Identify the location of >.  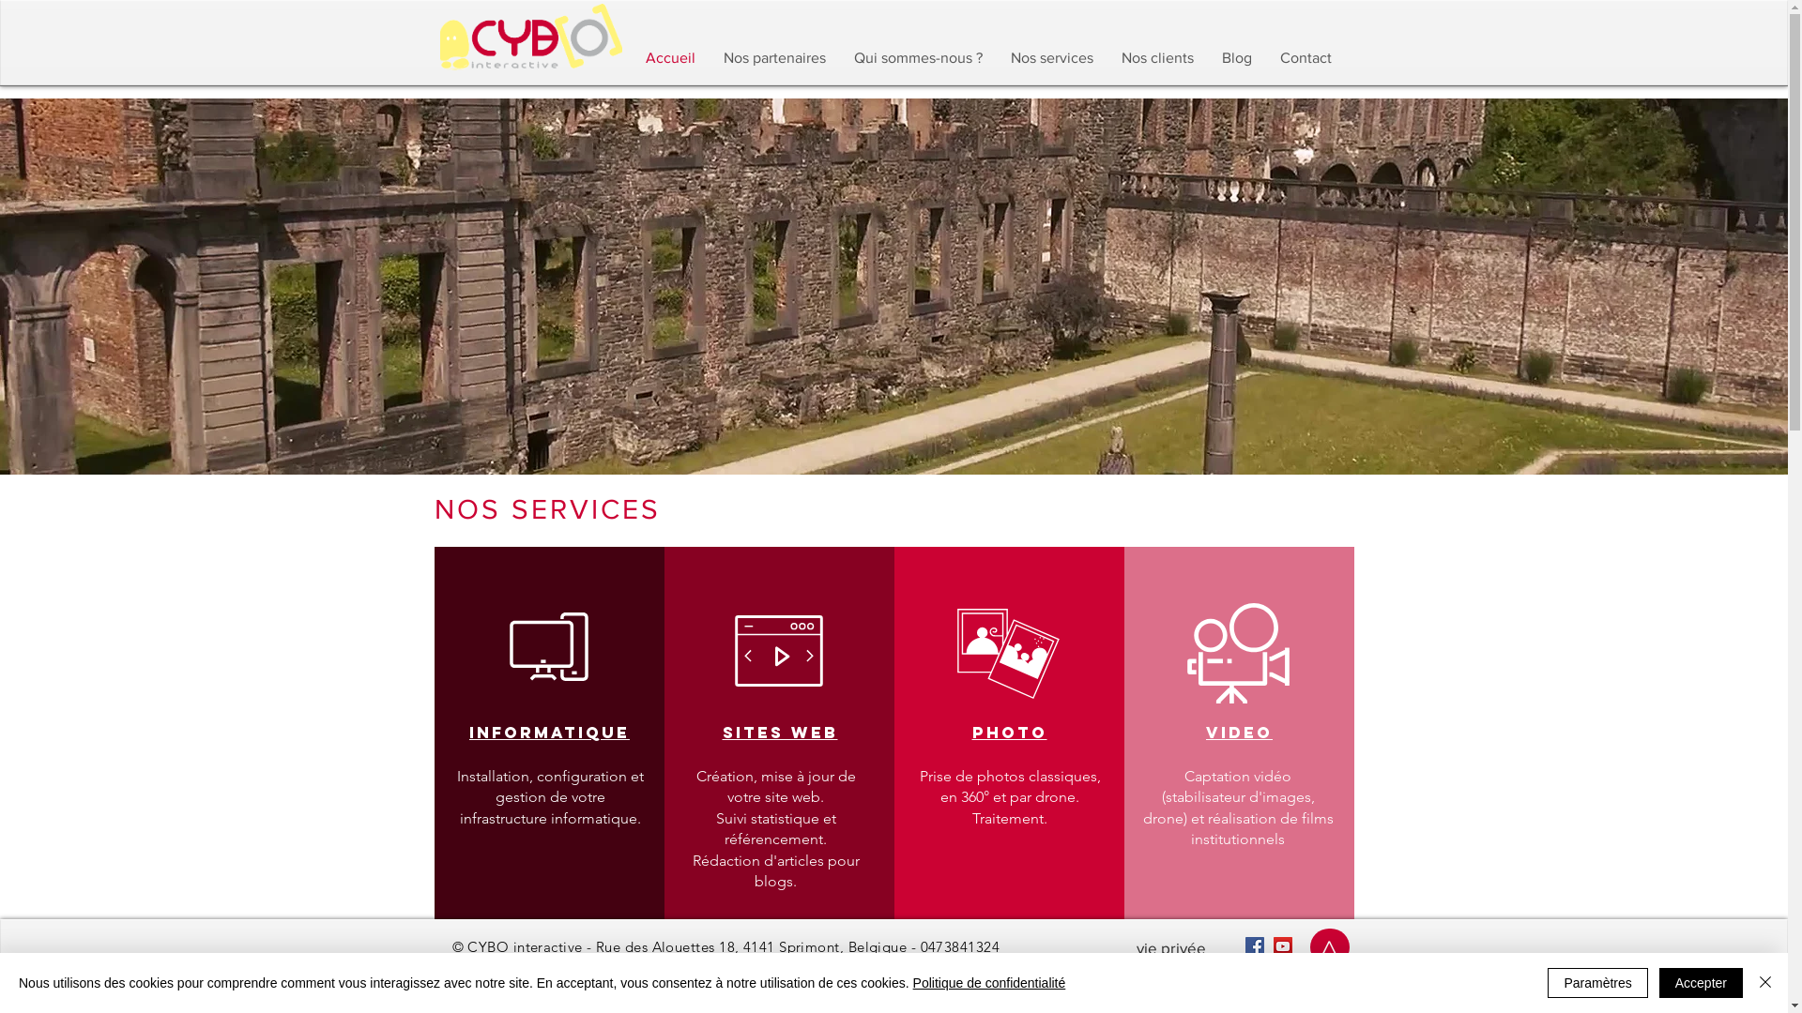
(1329, 948).